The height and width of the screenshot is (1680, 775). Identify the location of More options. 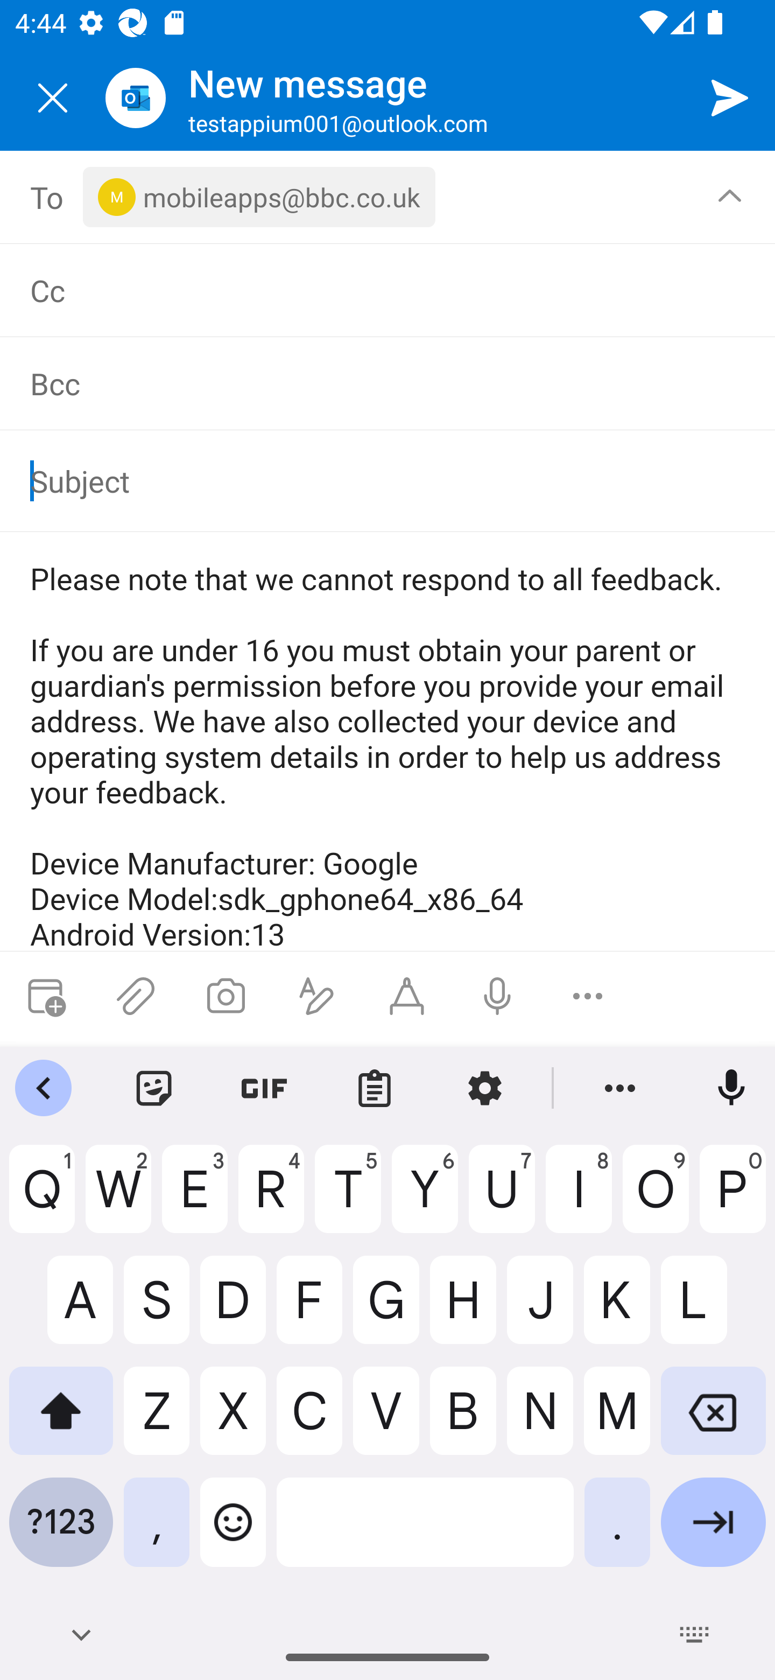
(588, 996).